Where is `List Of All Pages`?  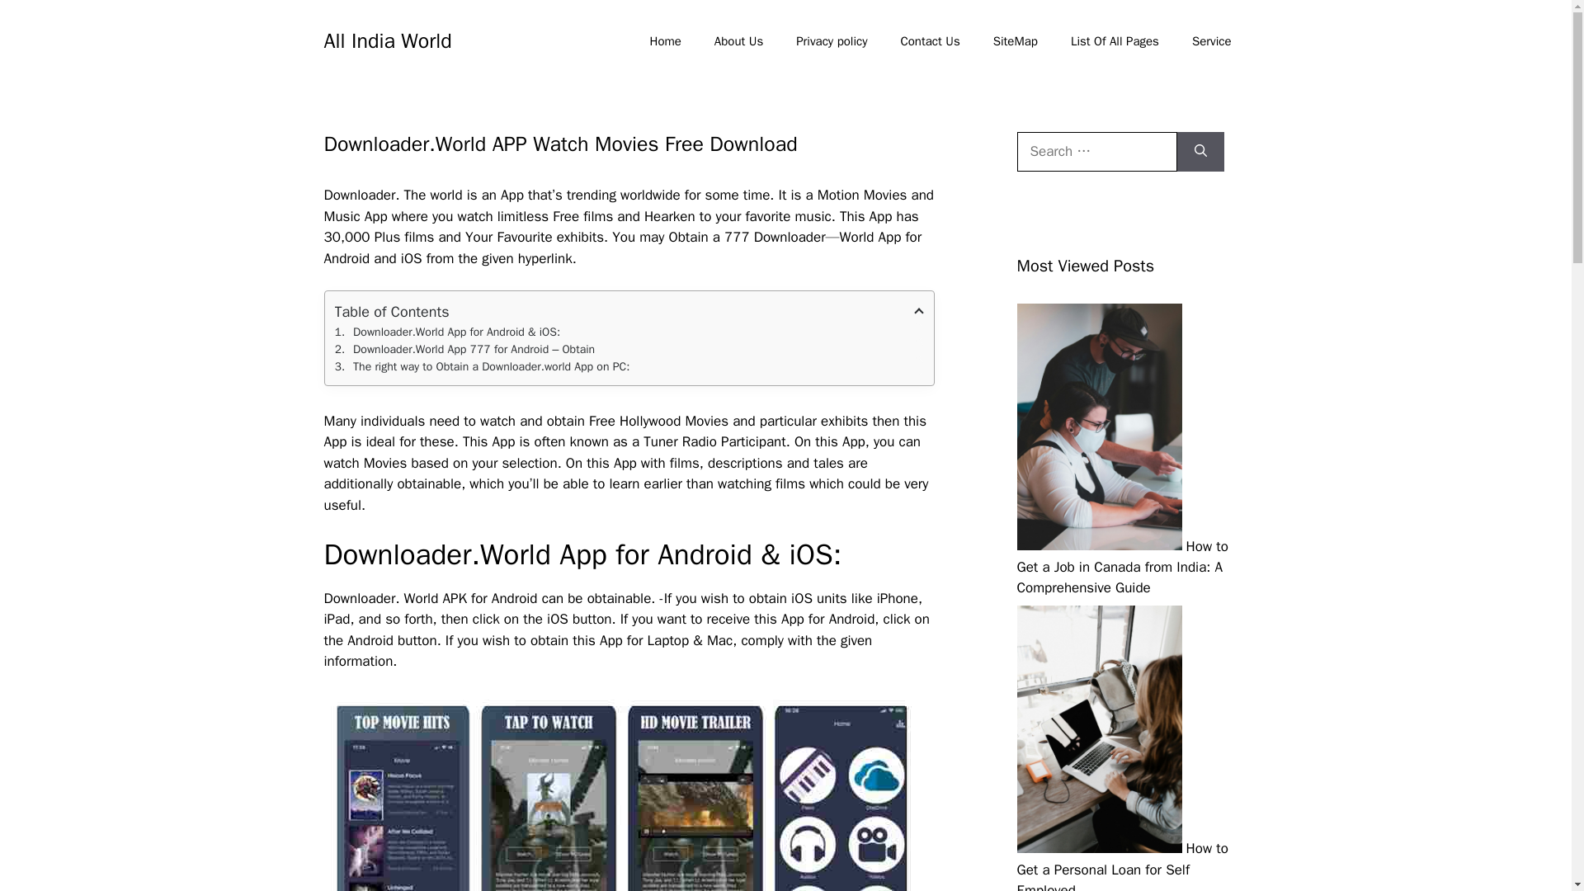
List Of All Pages is located at coordinates (1115, 41).